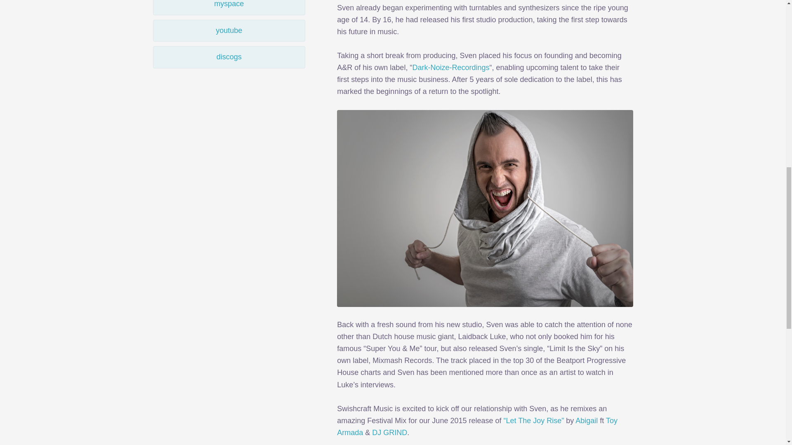 Image resolution: width=792 pixels, height=445 pixels. Describe the element at coordinates (587, 420) in the screenshot. I see `Abigail` at that location.